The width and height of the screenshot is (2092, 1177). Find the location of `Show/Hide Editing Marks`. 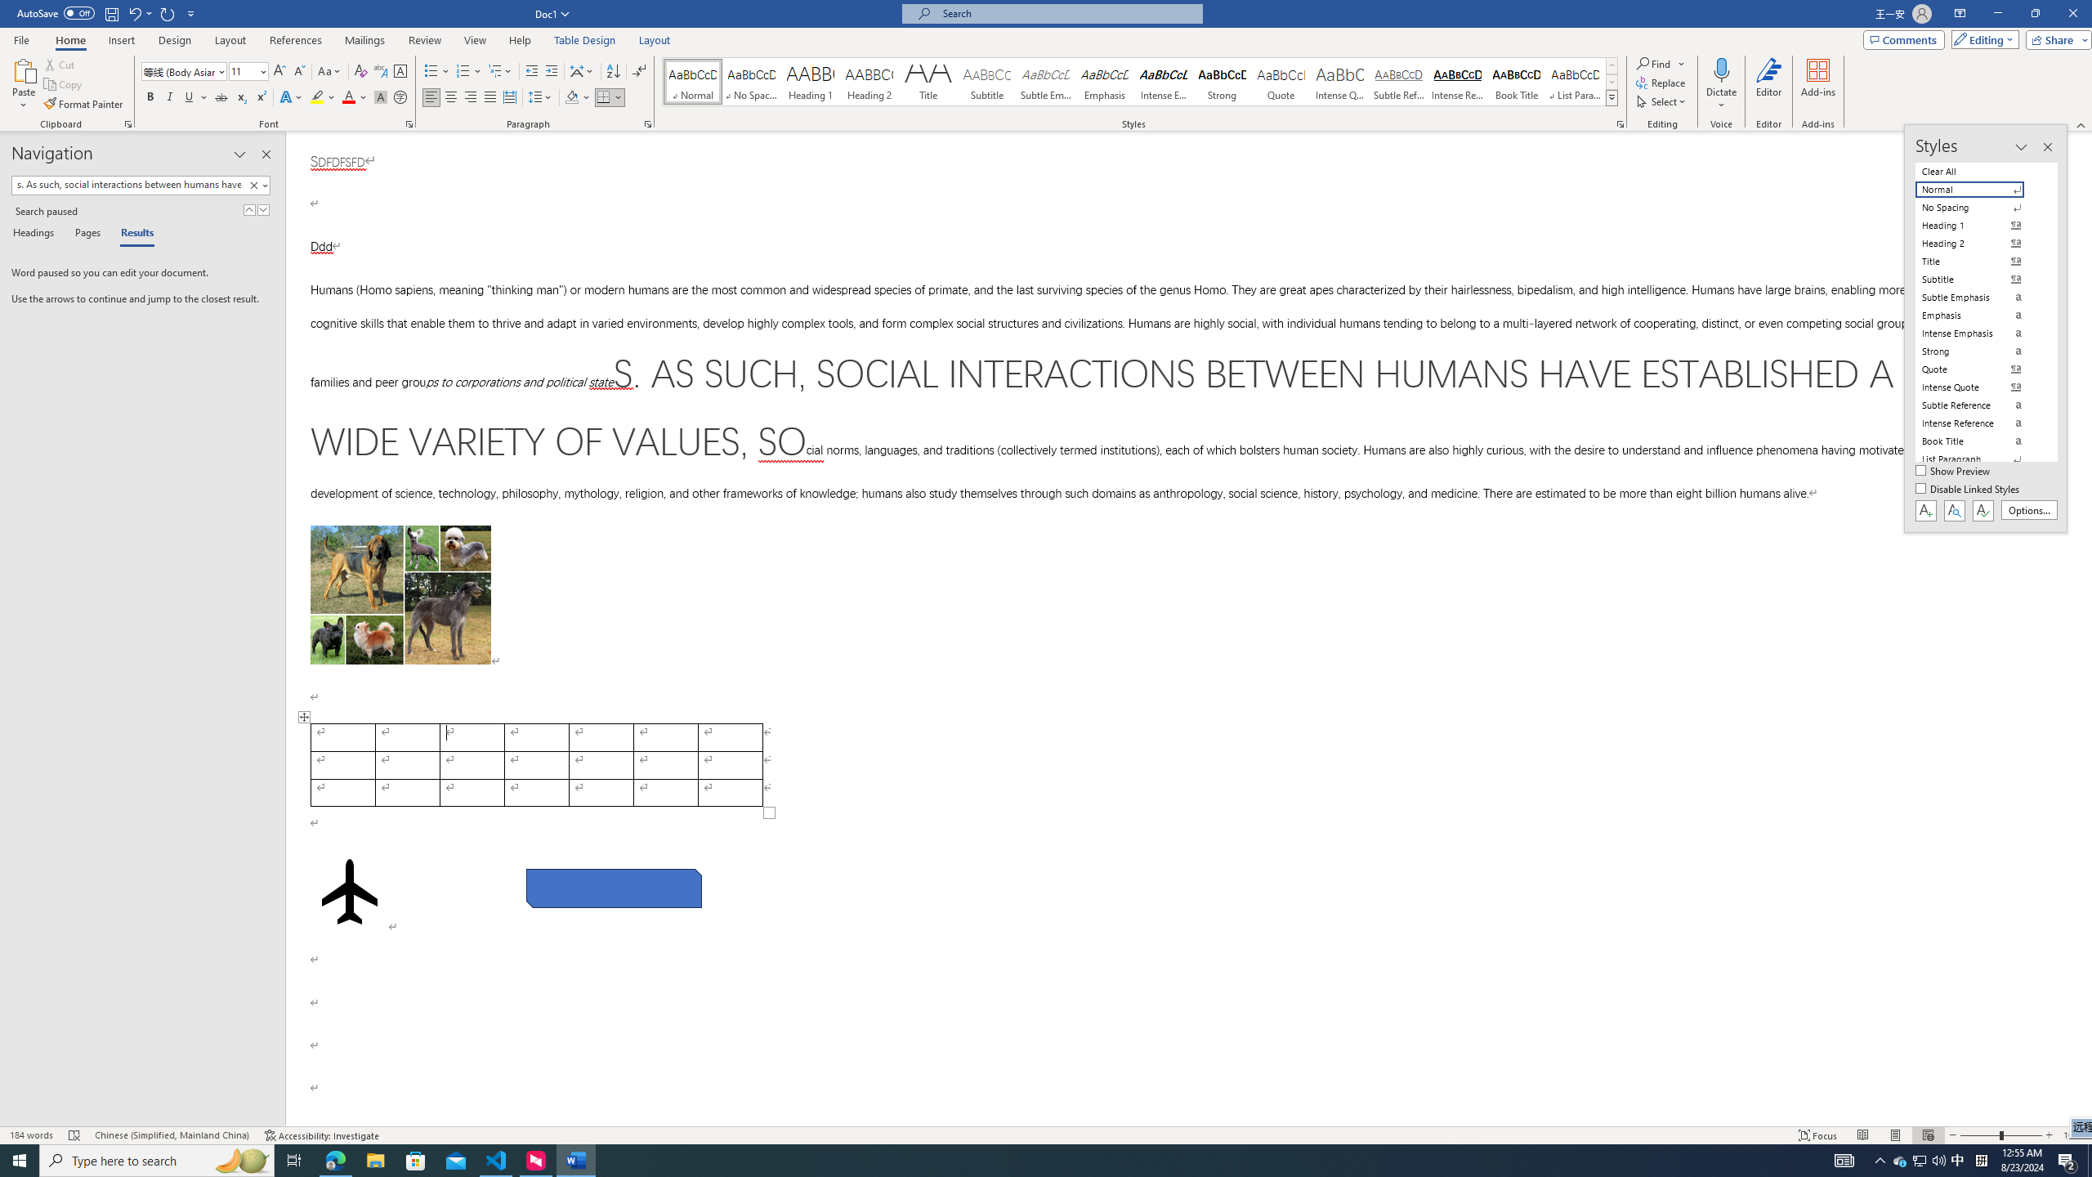

Show/Hide Editing Marks is located at coordinates (639, 72).